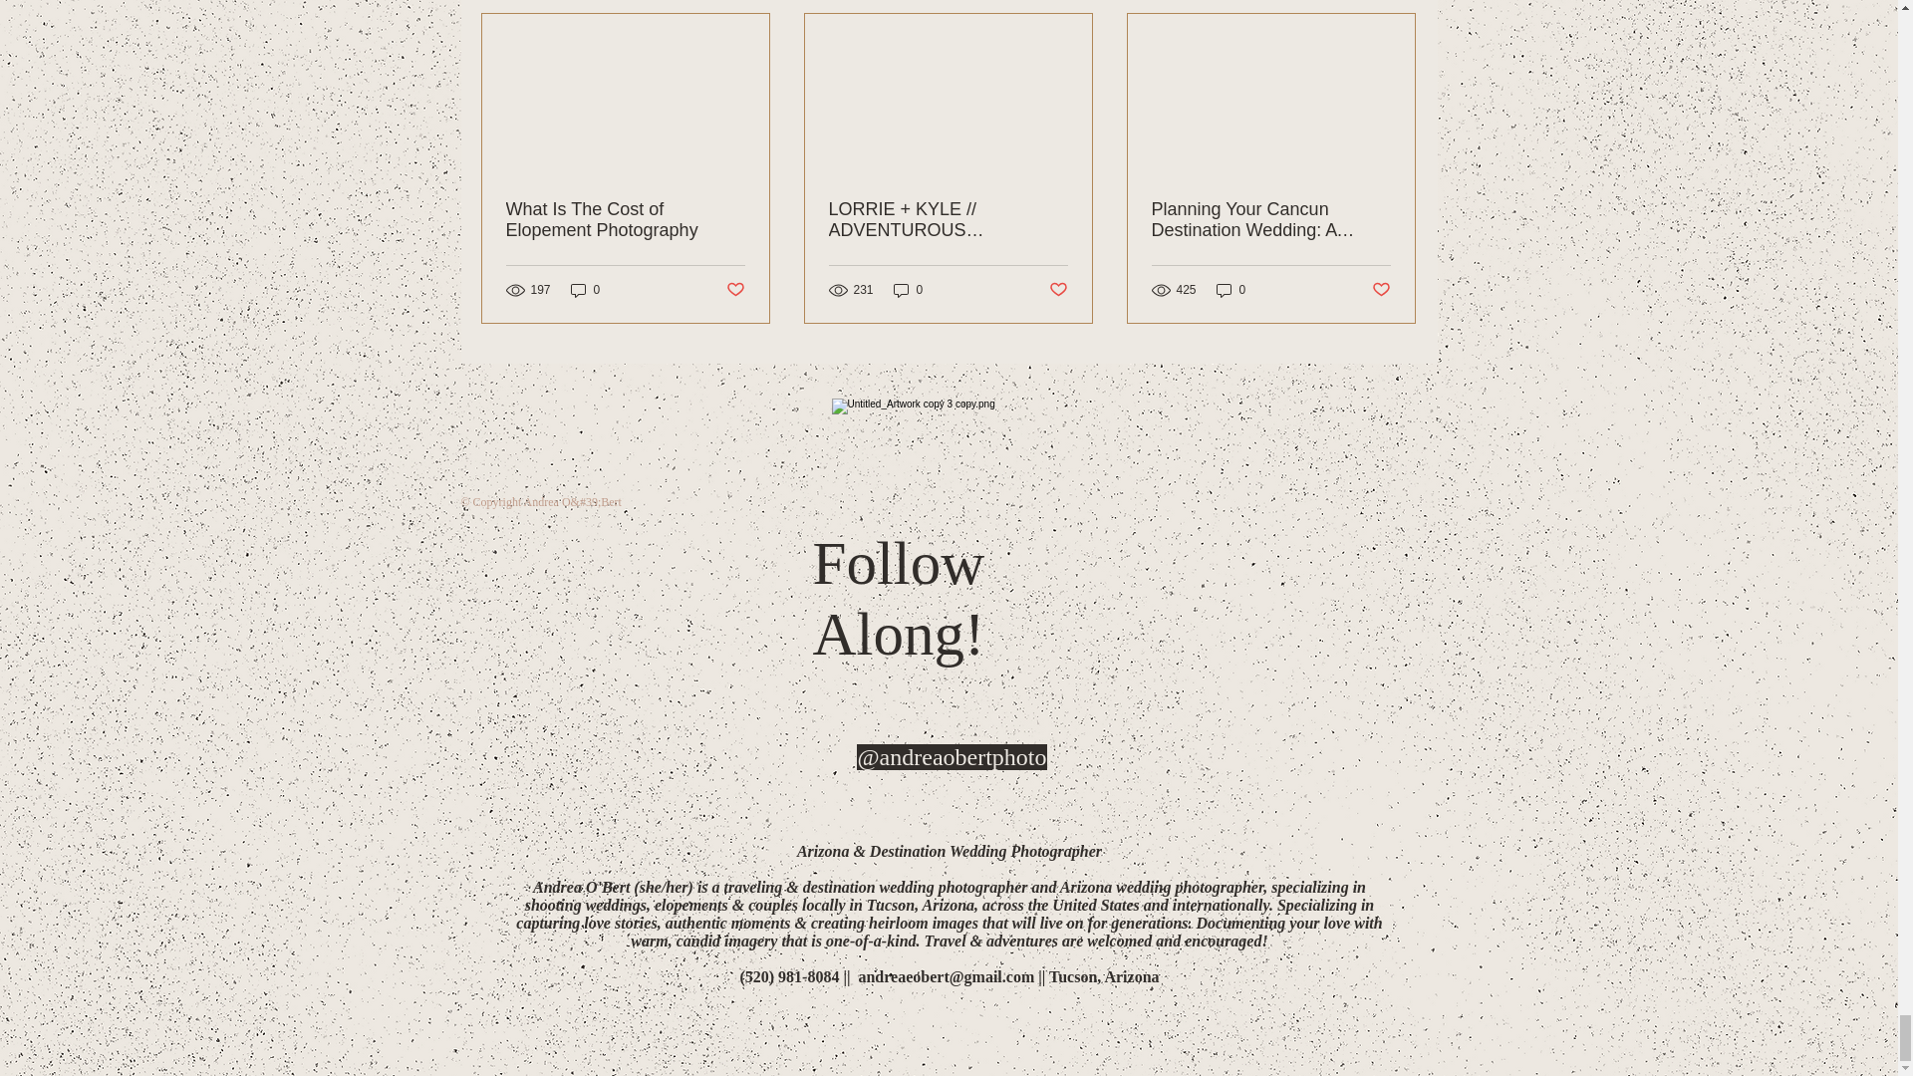 Image resolution: width=1913 pixels, height=1076 pixels. Describe the element at coordinates (733, 290) in the screenshot. I see `Post not marked as liked` at that location.